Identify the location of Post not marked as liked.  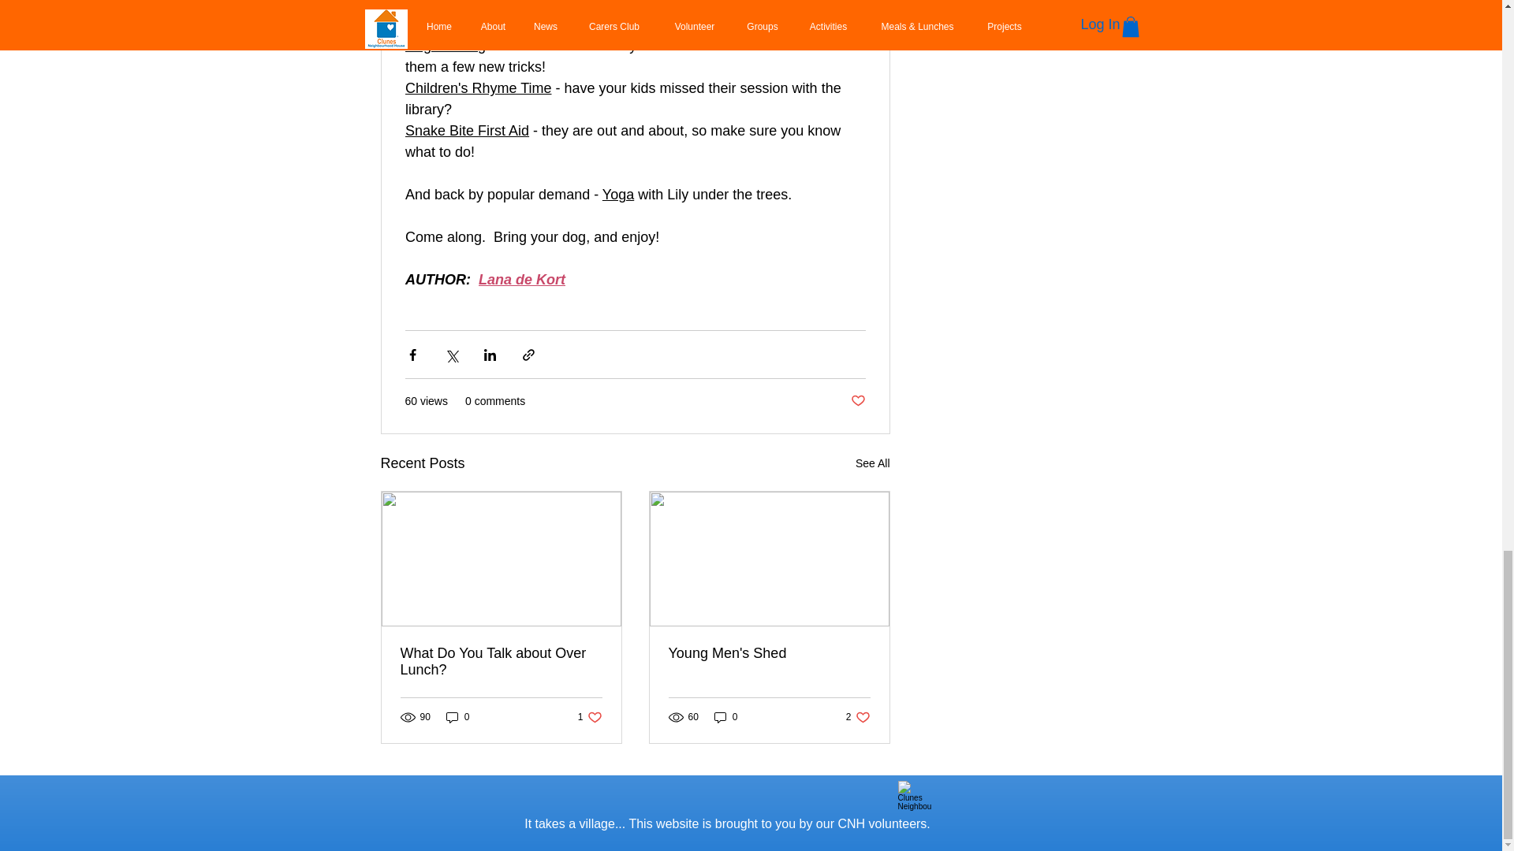
(858, 717).